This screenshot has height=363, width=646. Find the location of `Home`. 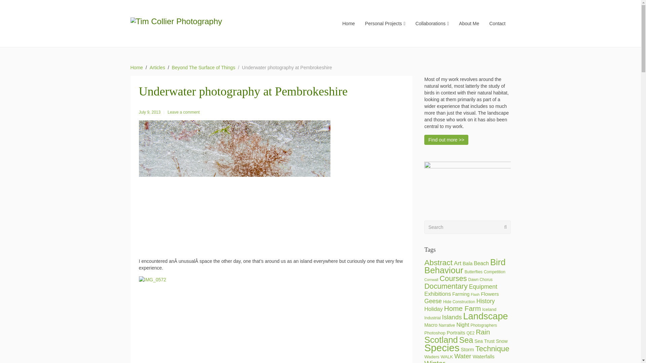

Home is located at coordinates (137, 67).